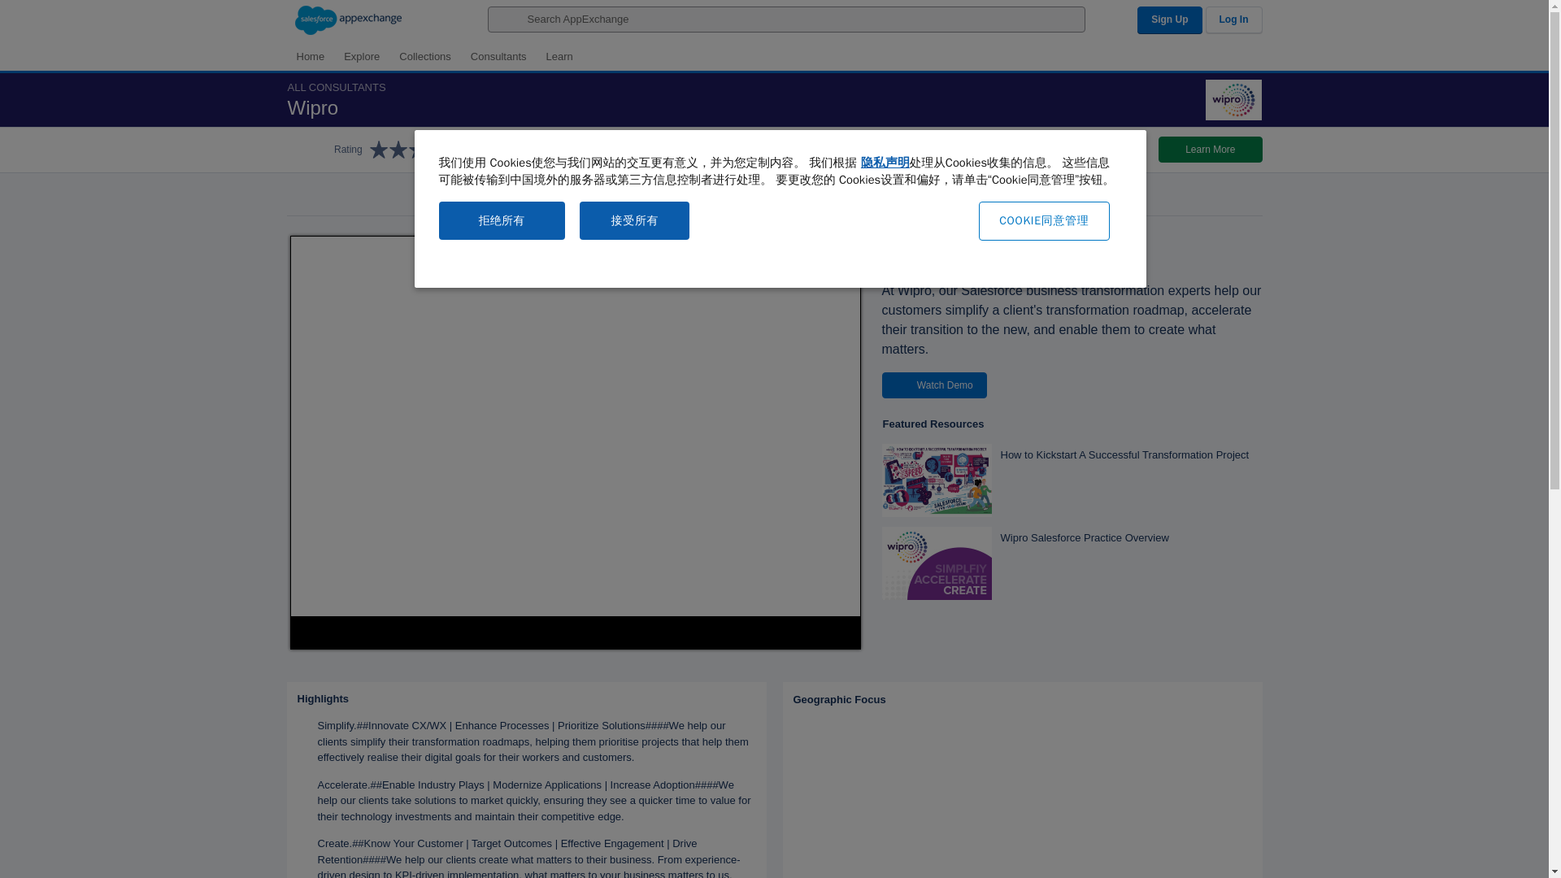 The image size is (1561, 878). What do you see at coordinates (787, 19) in the screenshot?
I see `Search AppExchange` at bounding box center [787, 19].